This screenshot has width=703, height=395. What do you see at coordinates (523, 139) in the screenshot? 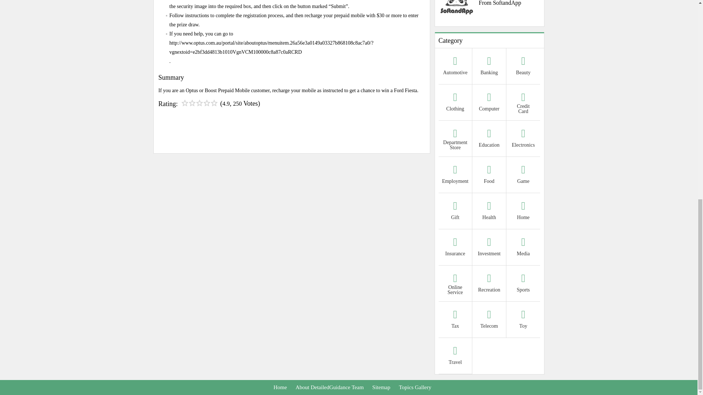
I see `Electronics` at bounding box center [523, 139].